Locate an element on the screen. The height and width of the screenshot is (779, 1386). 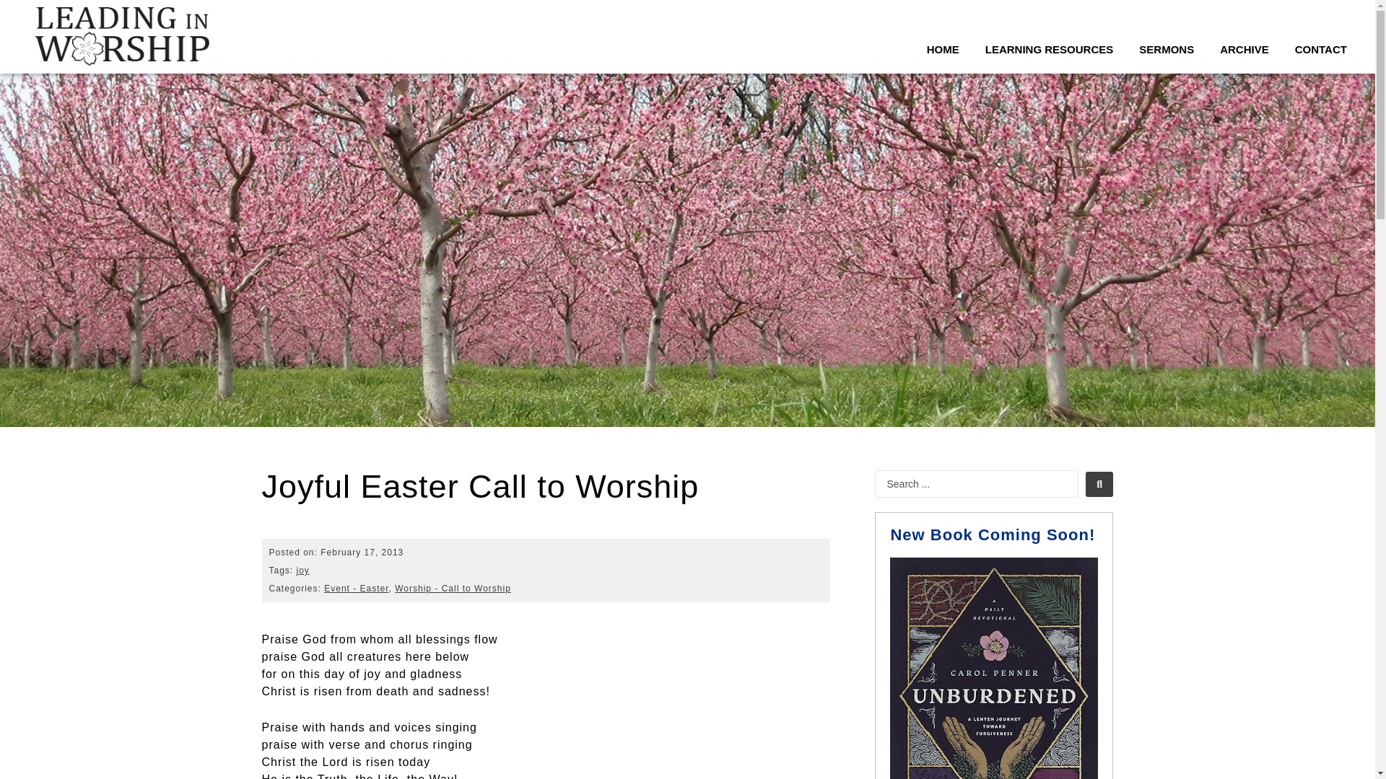
Worship - Call to Worship is located at coordinates (453, 588).